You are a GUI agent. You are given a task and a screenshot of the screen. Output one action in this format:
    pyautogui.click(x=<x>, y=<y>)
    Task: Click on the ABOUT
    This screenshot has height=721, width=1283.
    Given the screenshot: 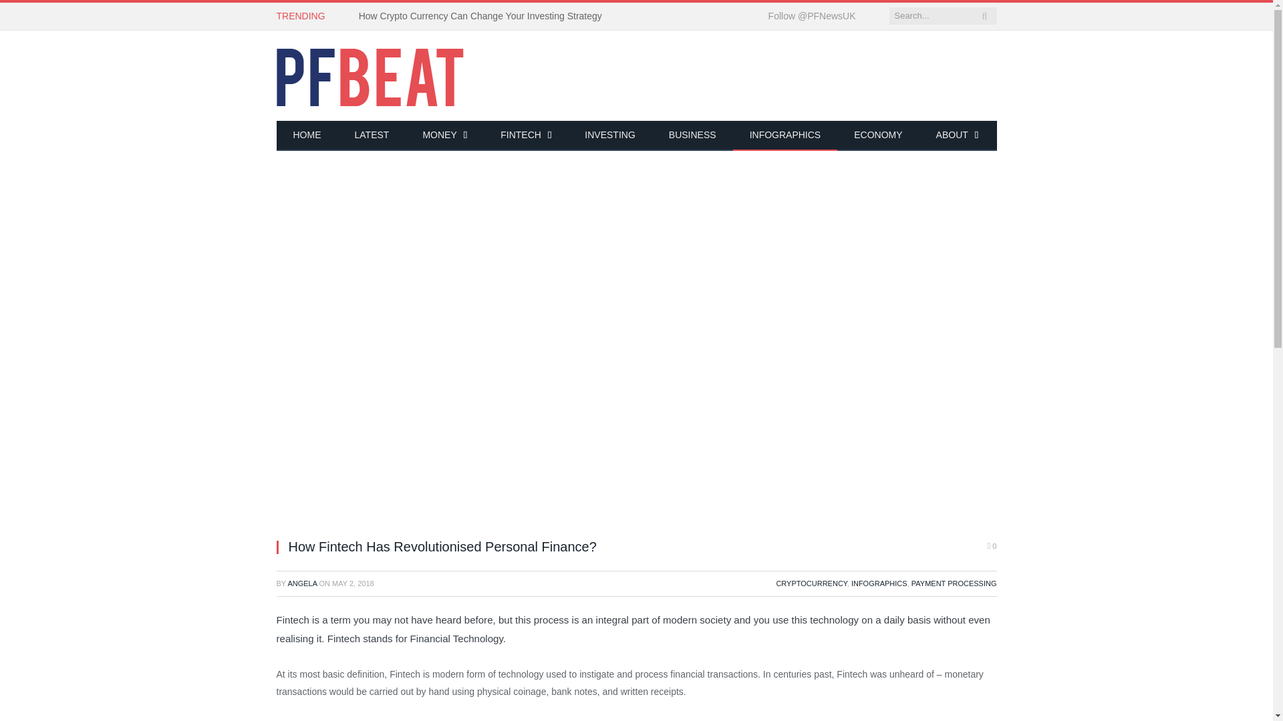 What is the action you would take?
    pyautogui.click(x=957, y=136)
    